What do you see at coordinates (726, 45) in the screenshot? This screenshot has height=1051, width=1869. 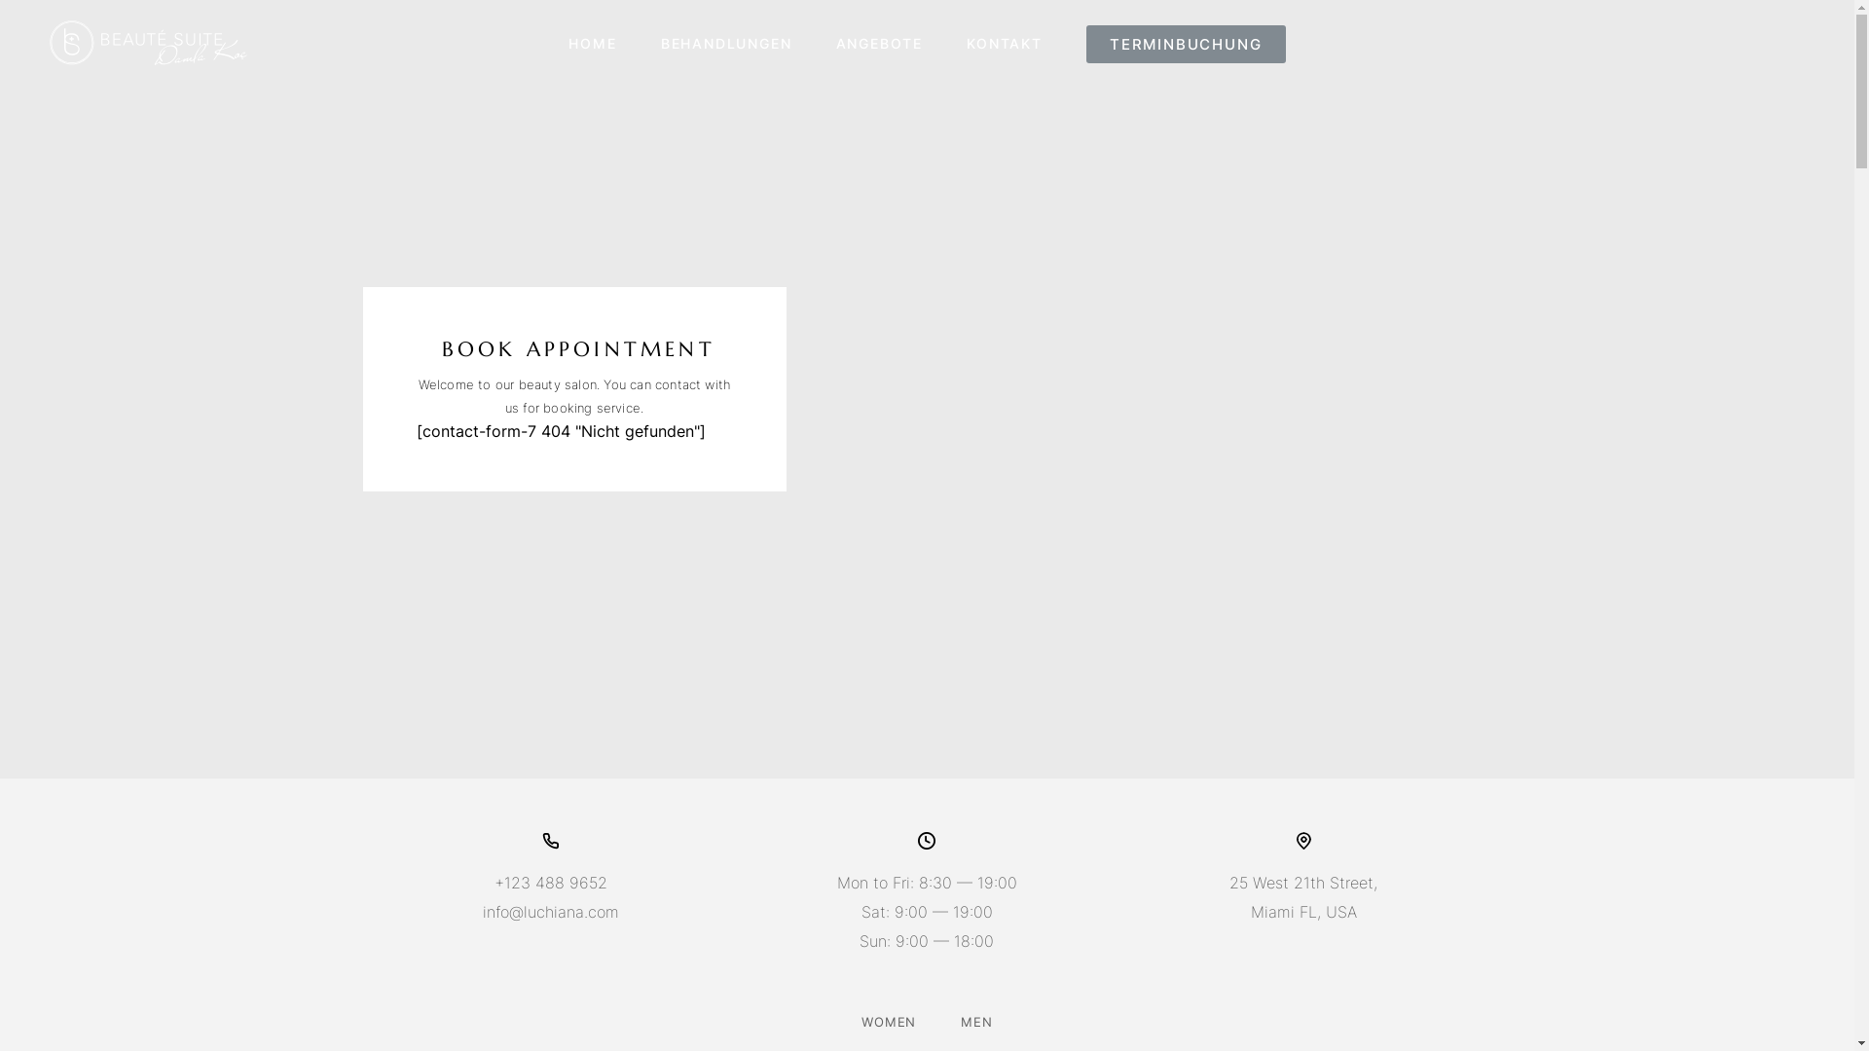 I see `BEHANDLUNGEN` at bounding box center [726, 45].